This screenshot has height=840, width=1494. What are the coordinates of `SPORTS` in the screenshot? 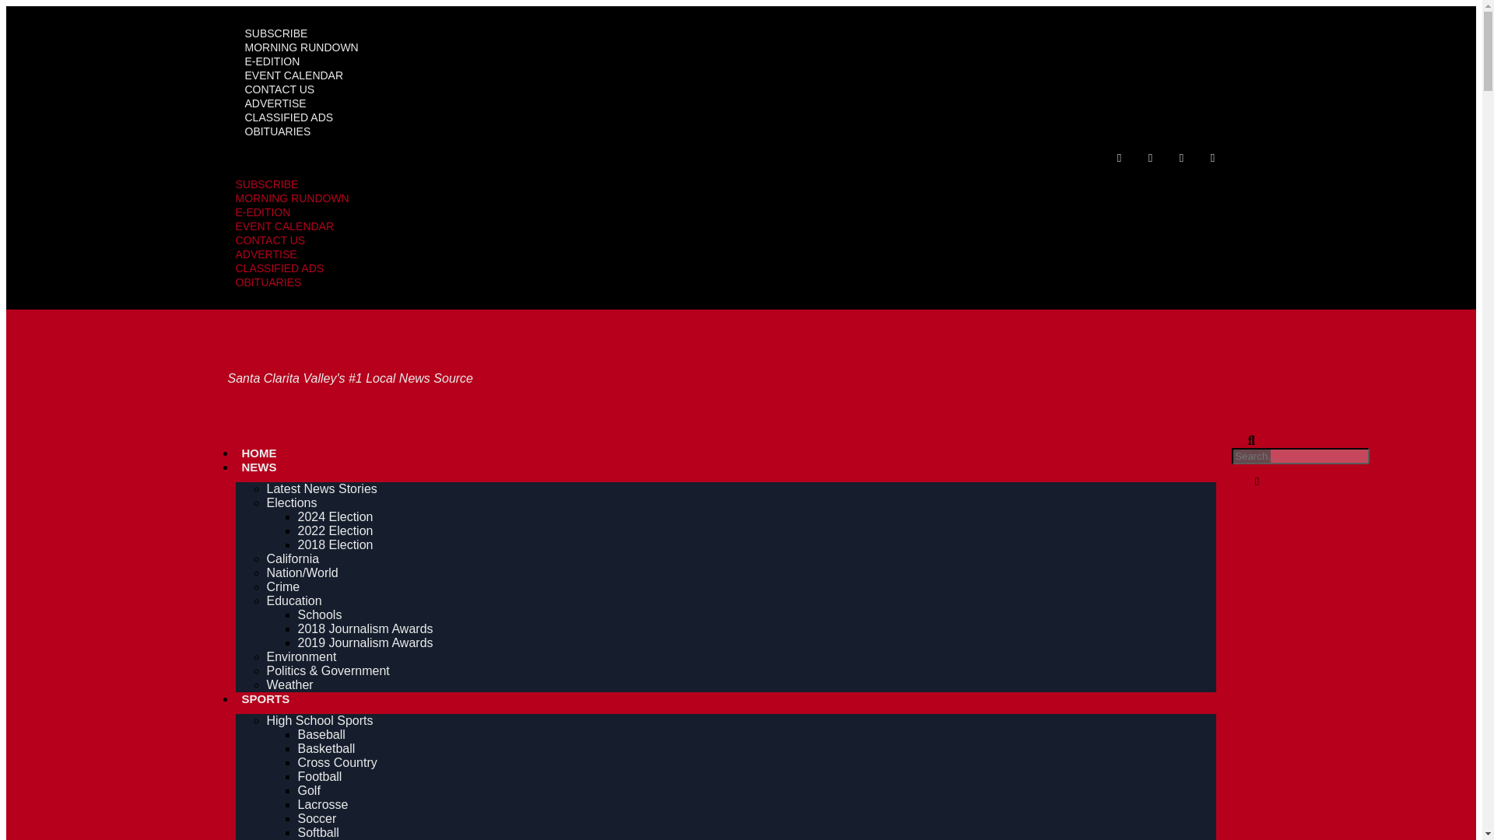 It's located at (265, 698).